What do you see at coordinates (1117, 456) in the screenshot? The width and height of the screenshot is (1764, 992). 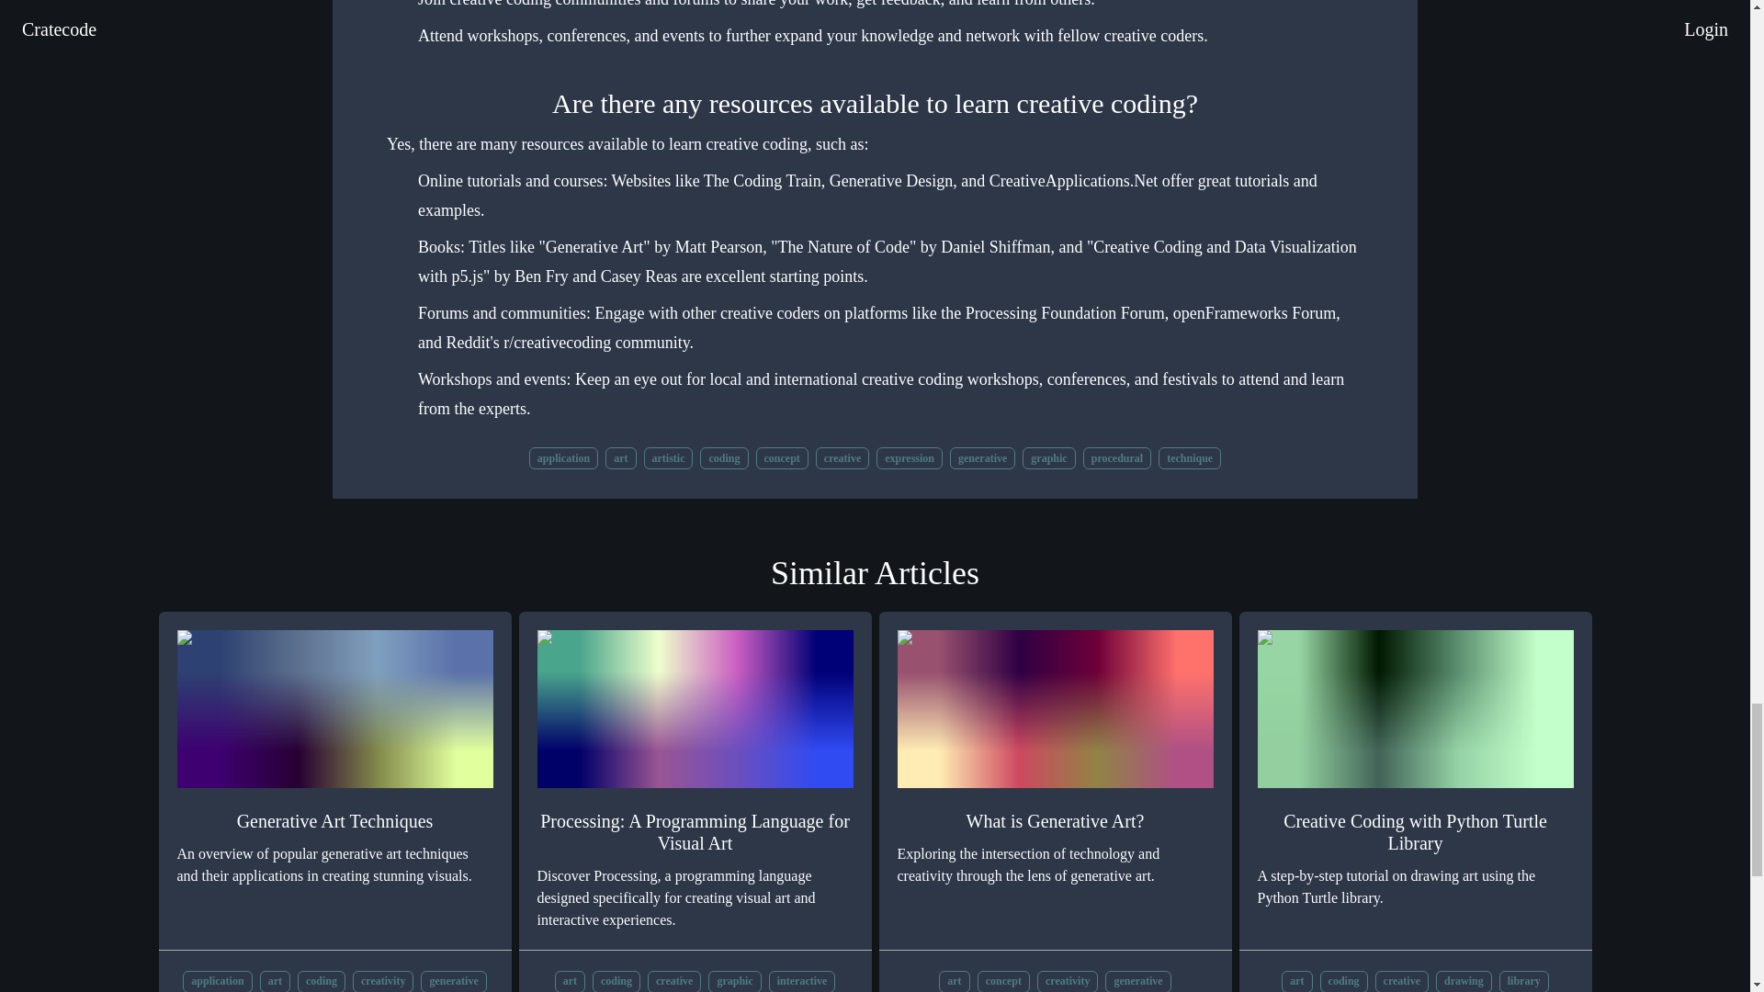 I see `procedural` at bounding box center [1117, 456].